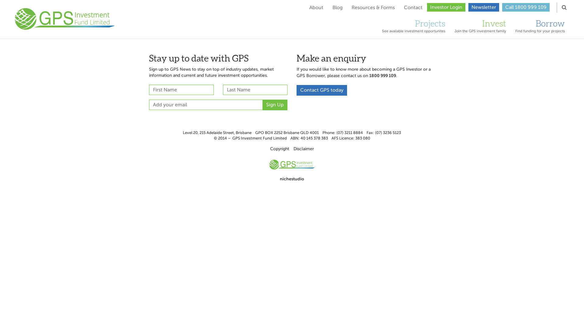 The width and height of the screenshot is (584, 329). What do you see at coordinates (304, 149) in the screenshot?
I see `Disclaimer` at bounding box center [304, 149].